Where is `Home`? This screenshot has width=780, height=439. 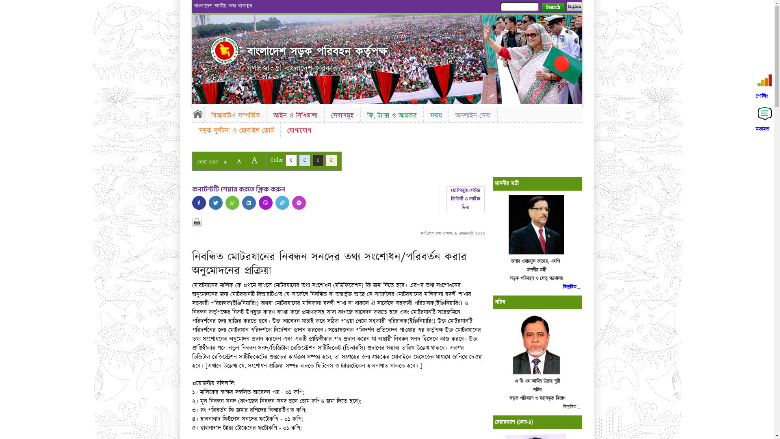
Home is located at coordinates (198, 114).